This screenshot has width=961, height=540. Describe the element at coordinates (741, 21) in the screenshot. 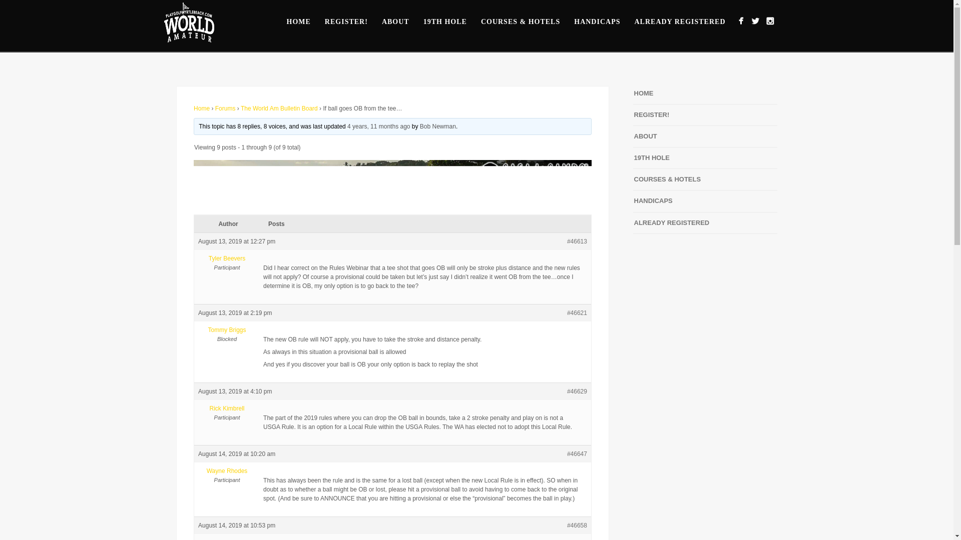

I see `The Facebook` at that location.